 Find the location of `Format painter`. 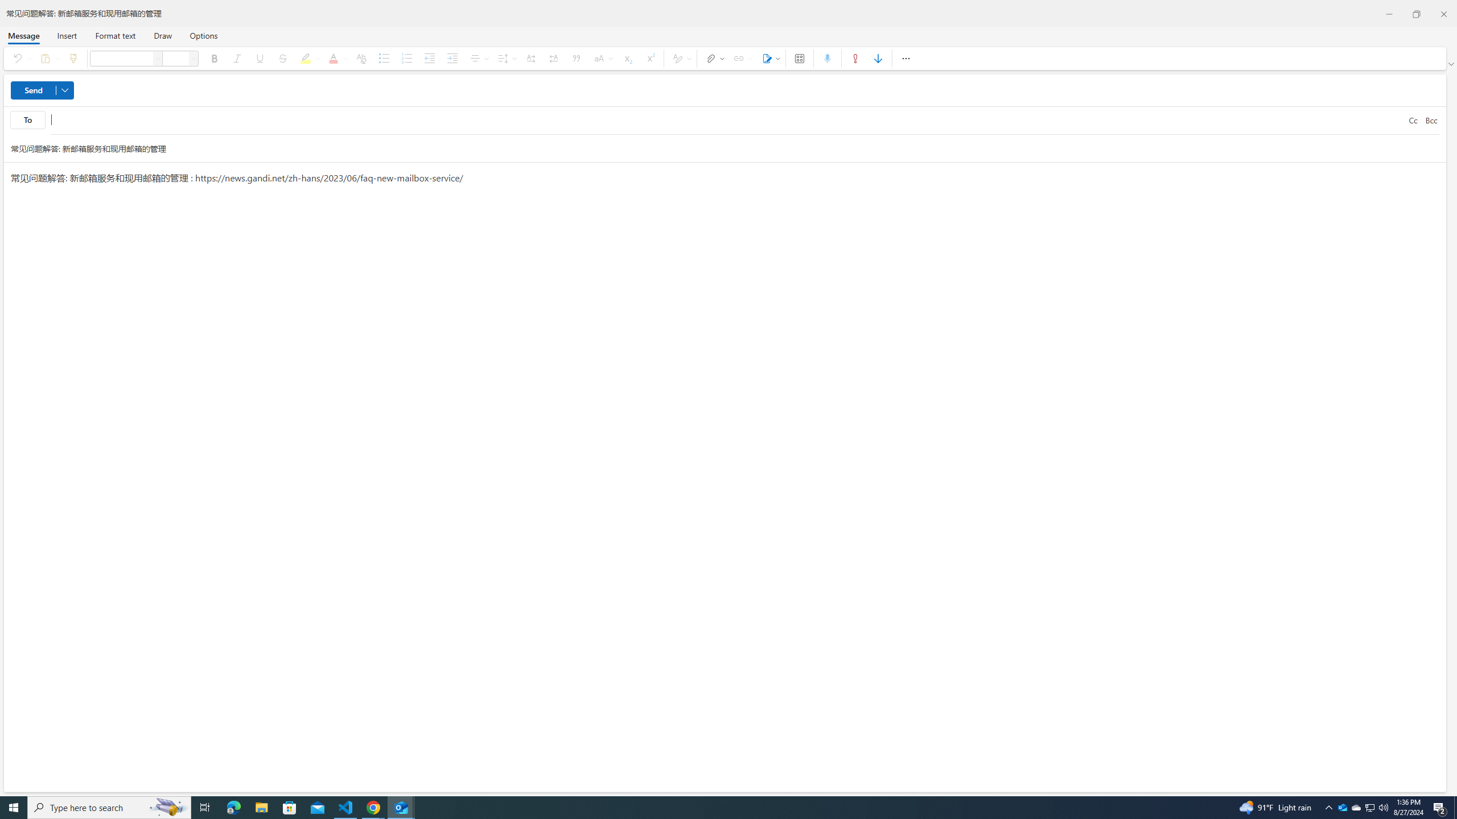

Format painter is located at coordinates (73, 58).